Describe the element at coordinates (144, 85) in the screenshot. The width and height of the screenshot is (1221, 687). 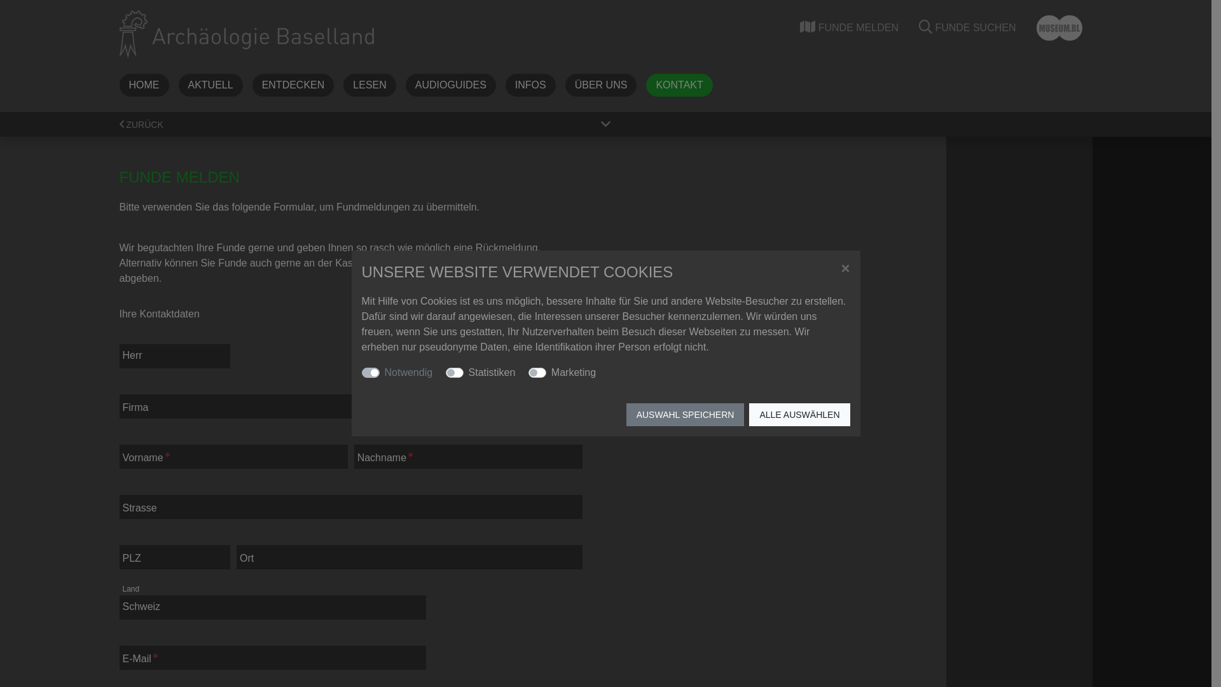
I see `HOME` at that location.